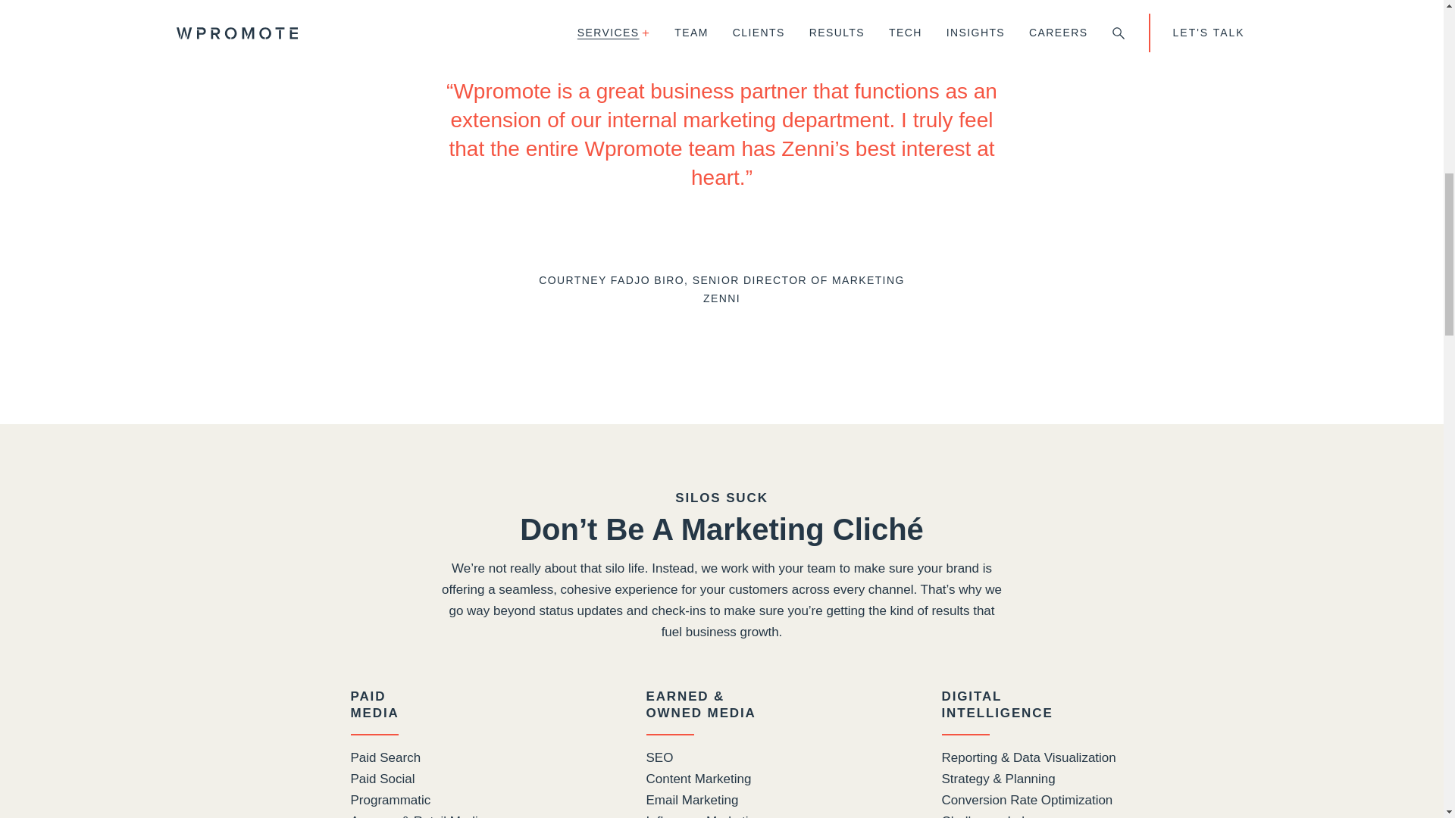 The height and width of the screenshot is (818, 1455). Describe the element at coordinates (759, 779) in the screenshot. I see `Content Marketing` at that location.